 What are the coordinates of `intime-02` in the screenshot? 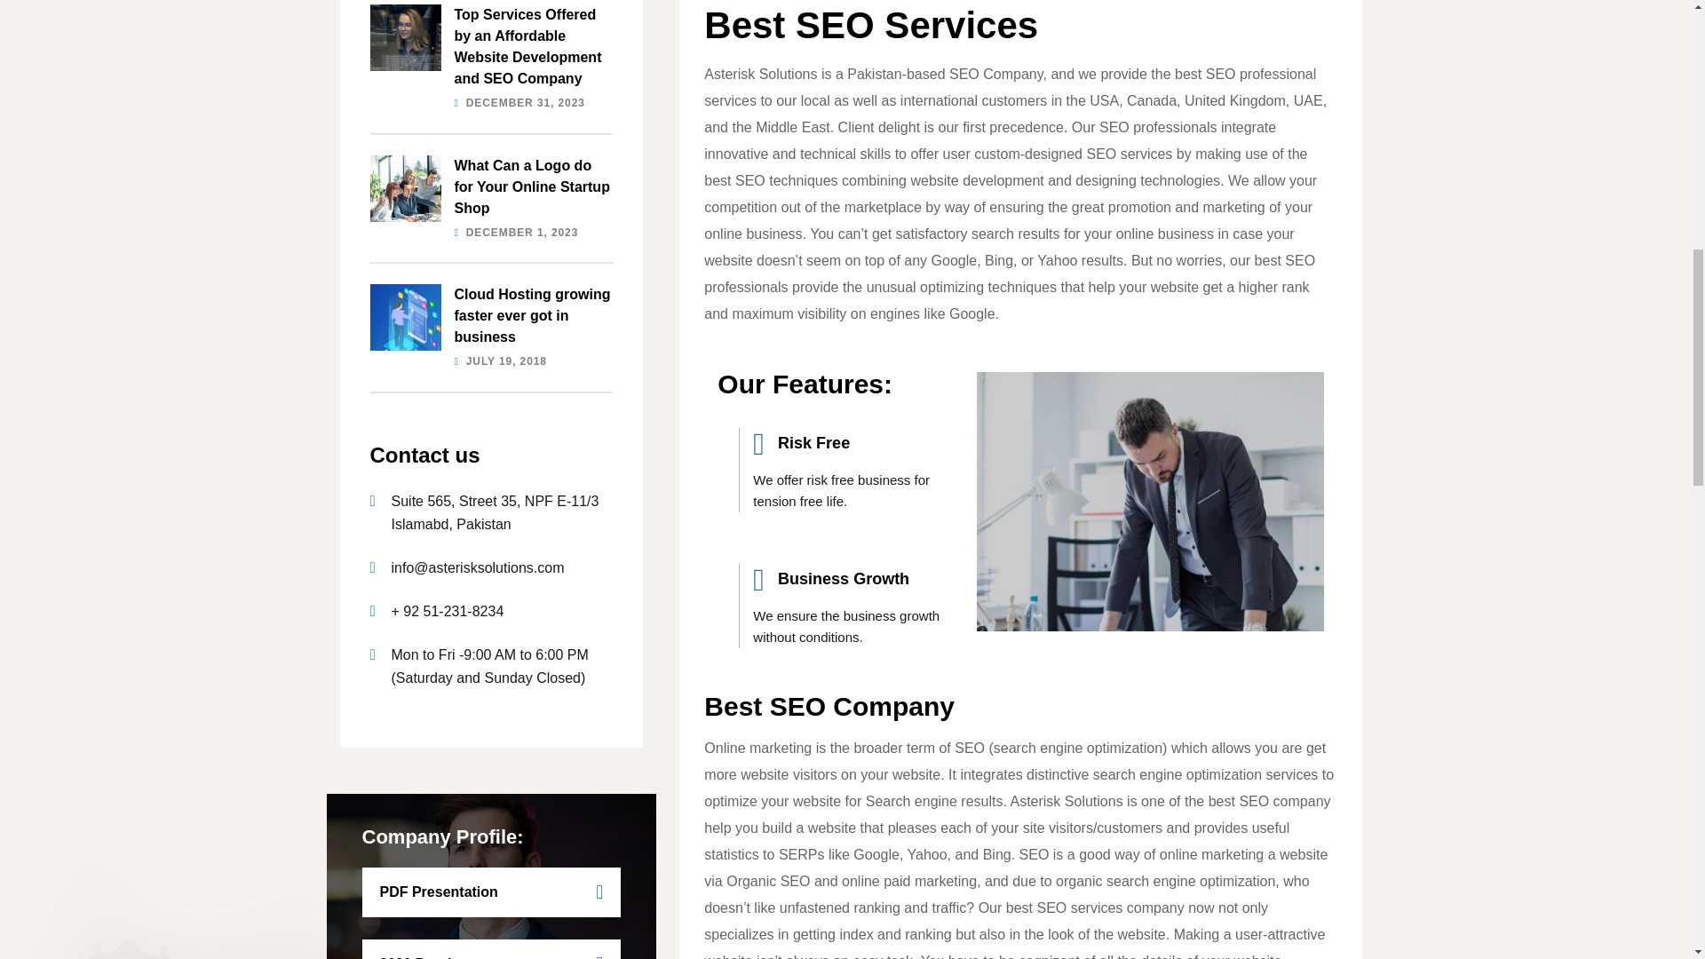 It's located at (1149, 501).